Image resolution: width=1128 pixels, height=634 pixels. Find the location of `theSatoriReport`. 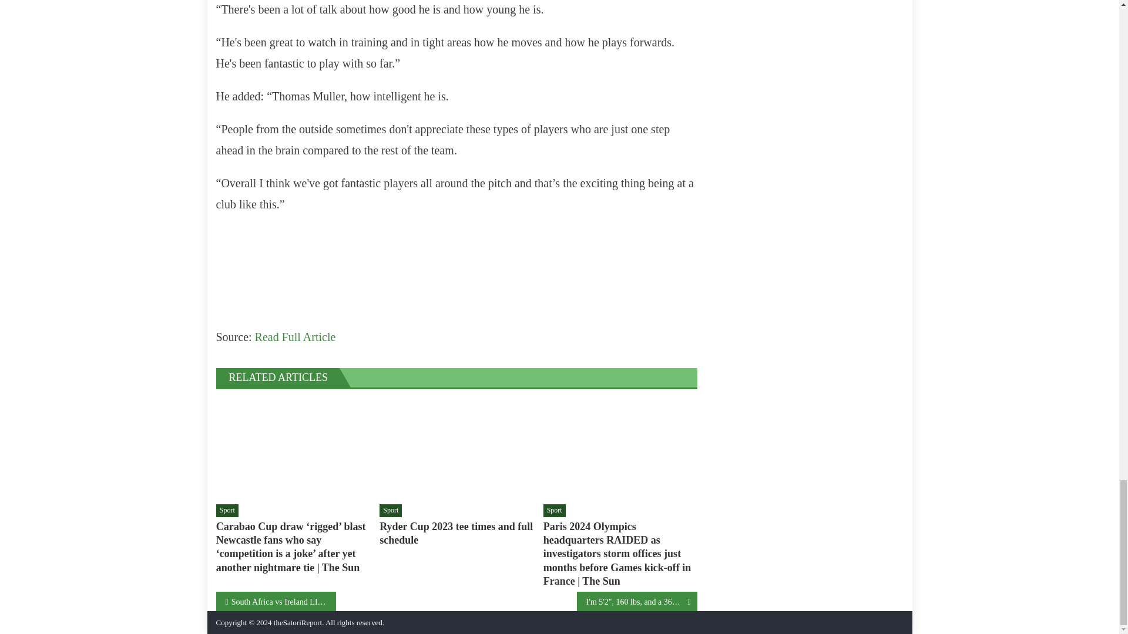

theSatoriReport is located at coordinates (297, 622).